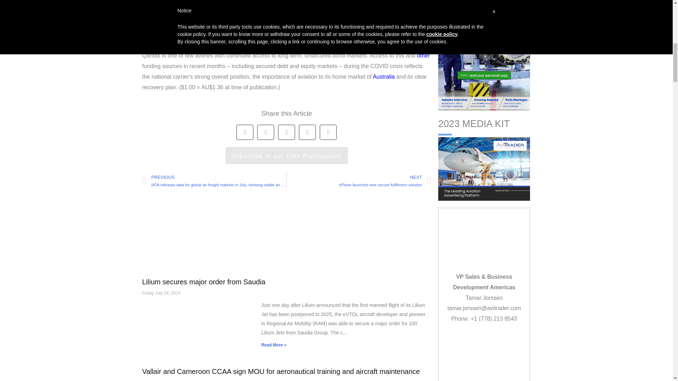 The height and width of the screenshot is (381, 678). What do you see at coordinates (383, 77) in the screenshot?
I see `Posts tagged with Australia` at bounding box center [383, 77].